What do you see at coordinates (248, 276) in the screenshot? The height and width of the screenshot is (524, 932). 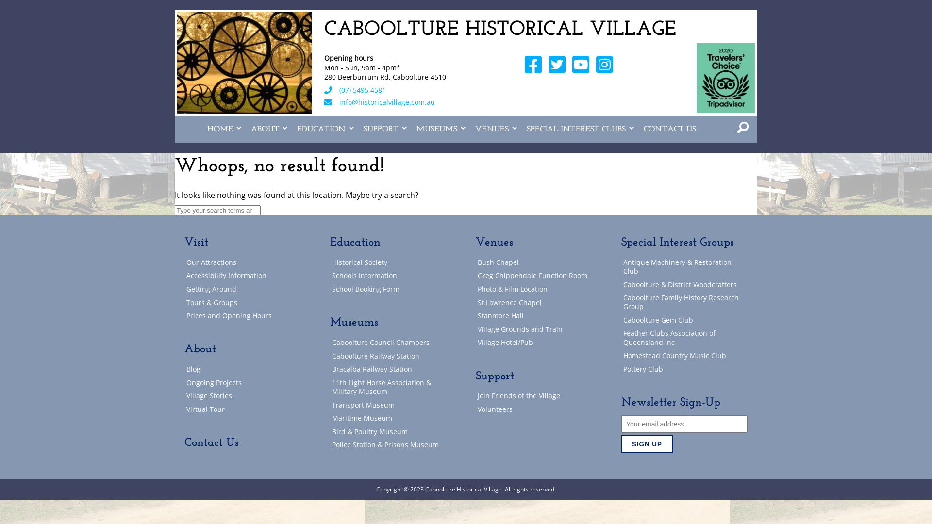 I see `Accessibility Information` at bounding box center [248, 276].